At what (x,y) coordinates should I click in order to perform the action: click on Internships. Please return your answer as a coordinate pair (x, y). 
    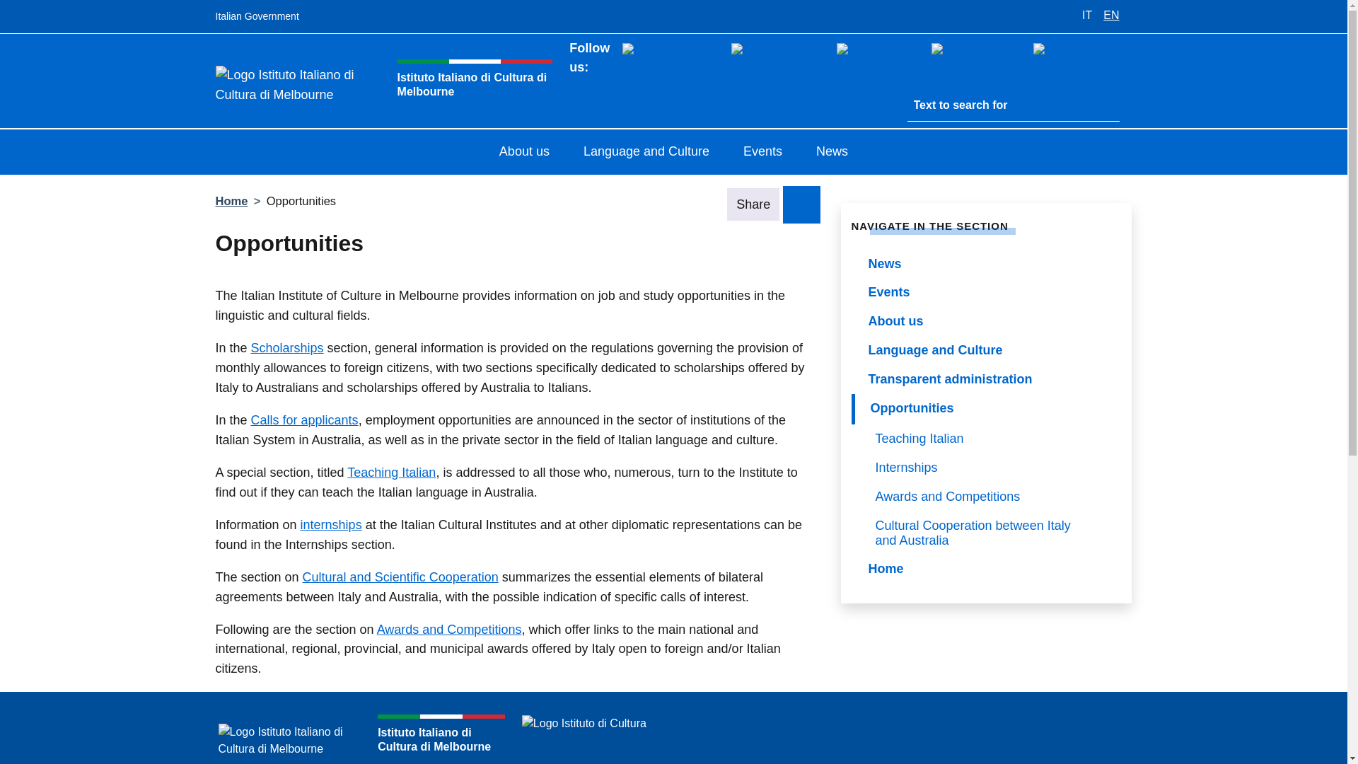
    Looking at the image, I should click on (990, 468).